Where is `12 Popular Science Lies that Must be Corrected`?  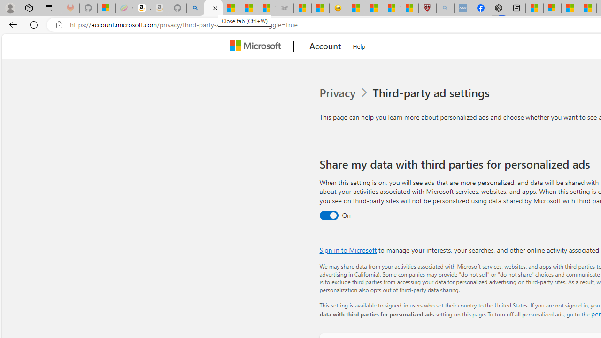 12 Popular Science Lies that Must be Corrected is located at coordinates (409, 8).